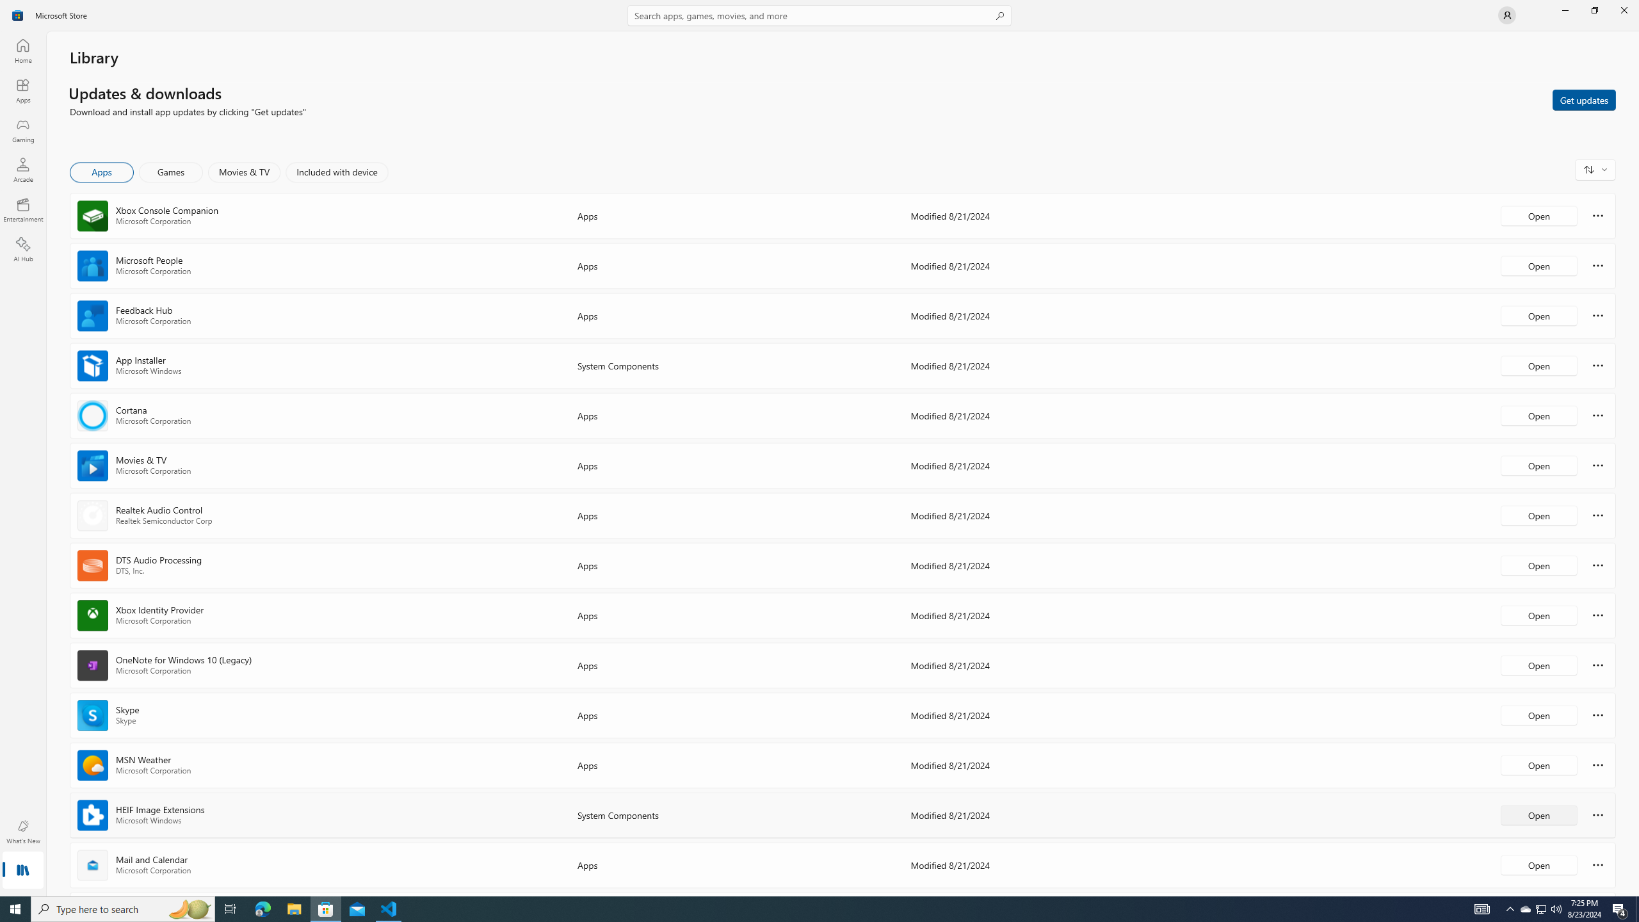 Image resolution: width=1639 pixels, height=922 pixels. I want to click on Apps, so click(23, 90).